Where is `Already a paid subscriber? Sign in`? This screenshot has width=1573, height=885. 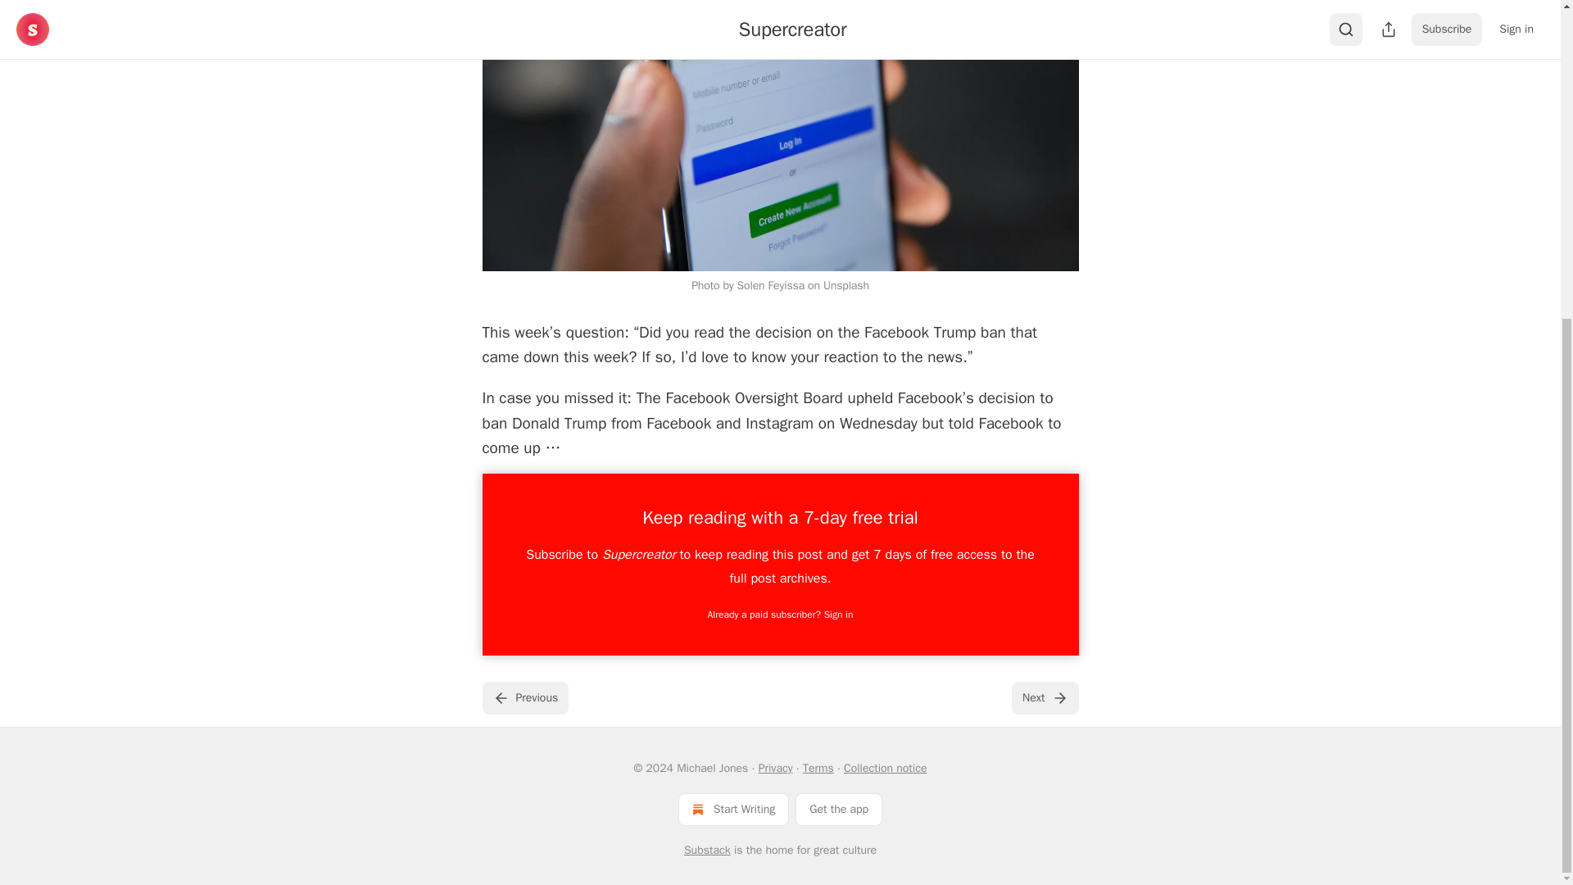 Already a paid subscriber? Sign in is located at coordinates (781, 615).